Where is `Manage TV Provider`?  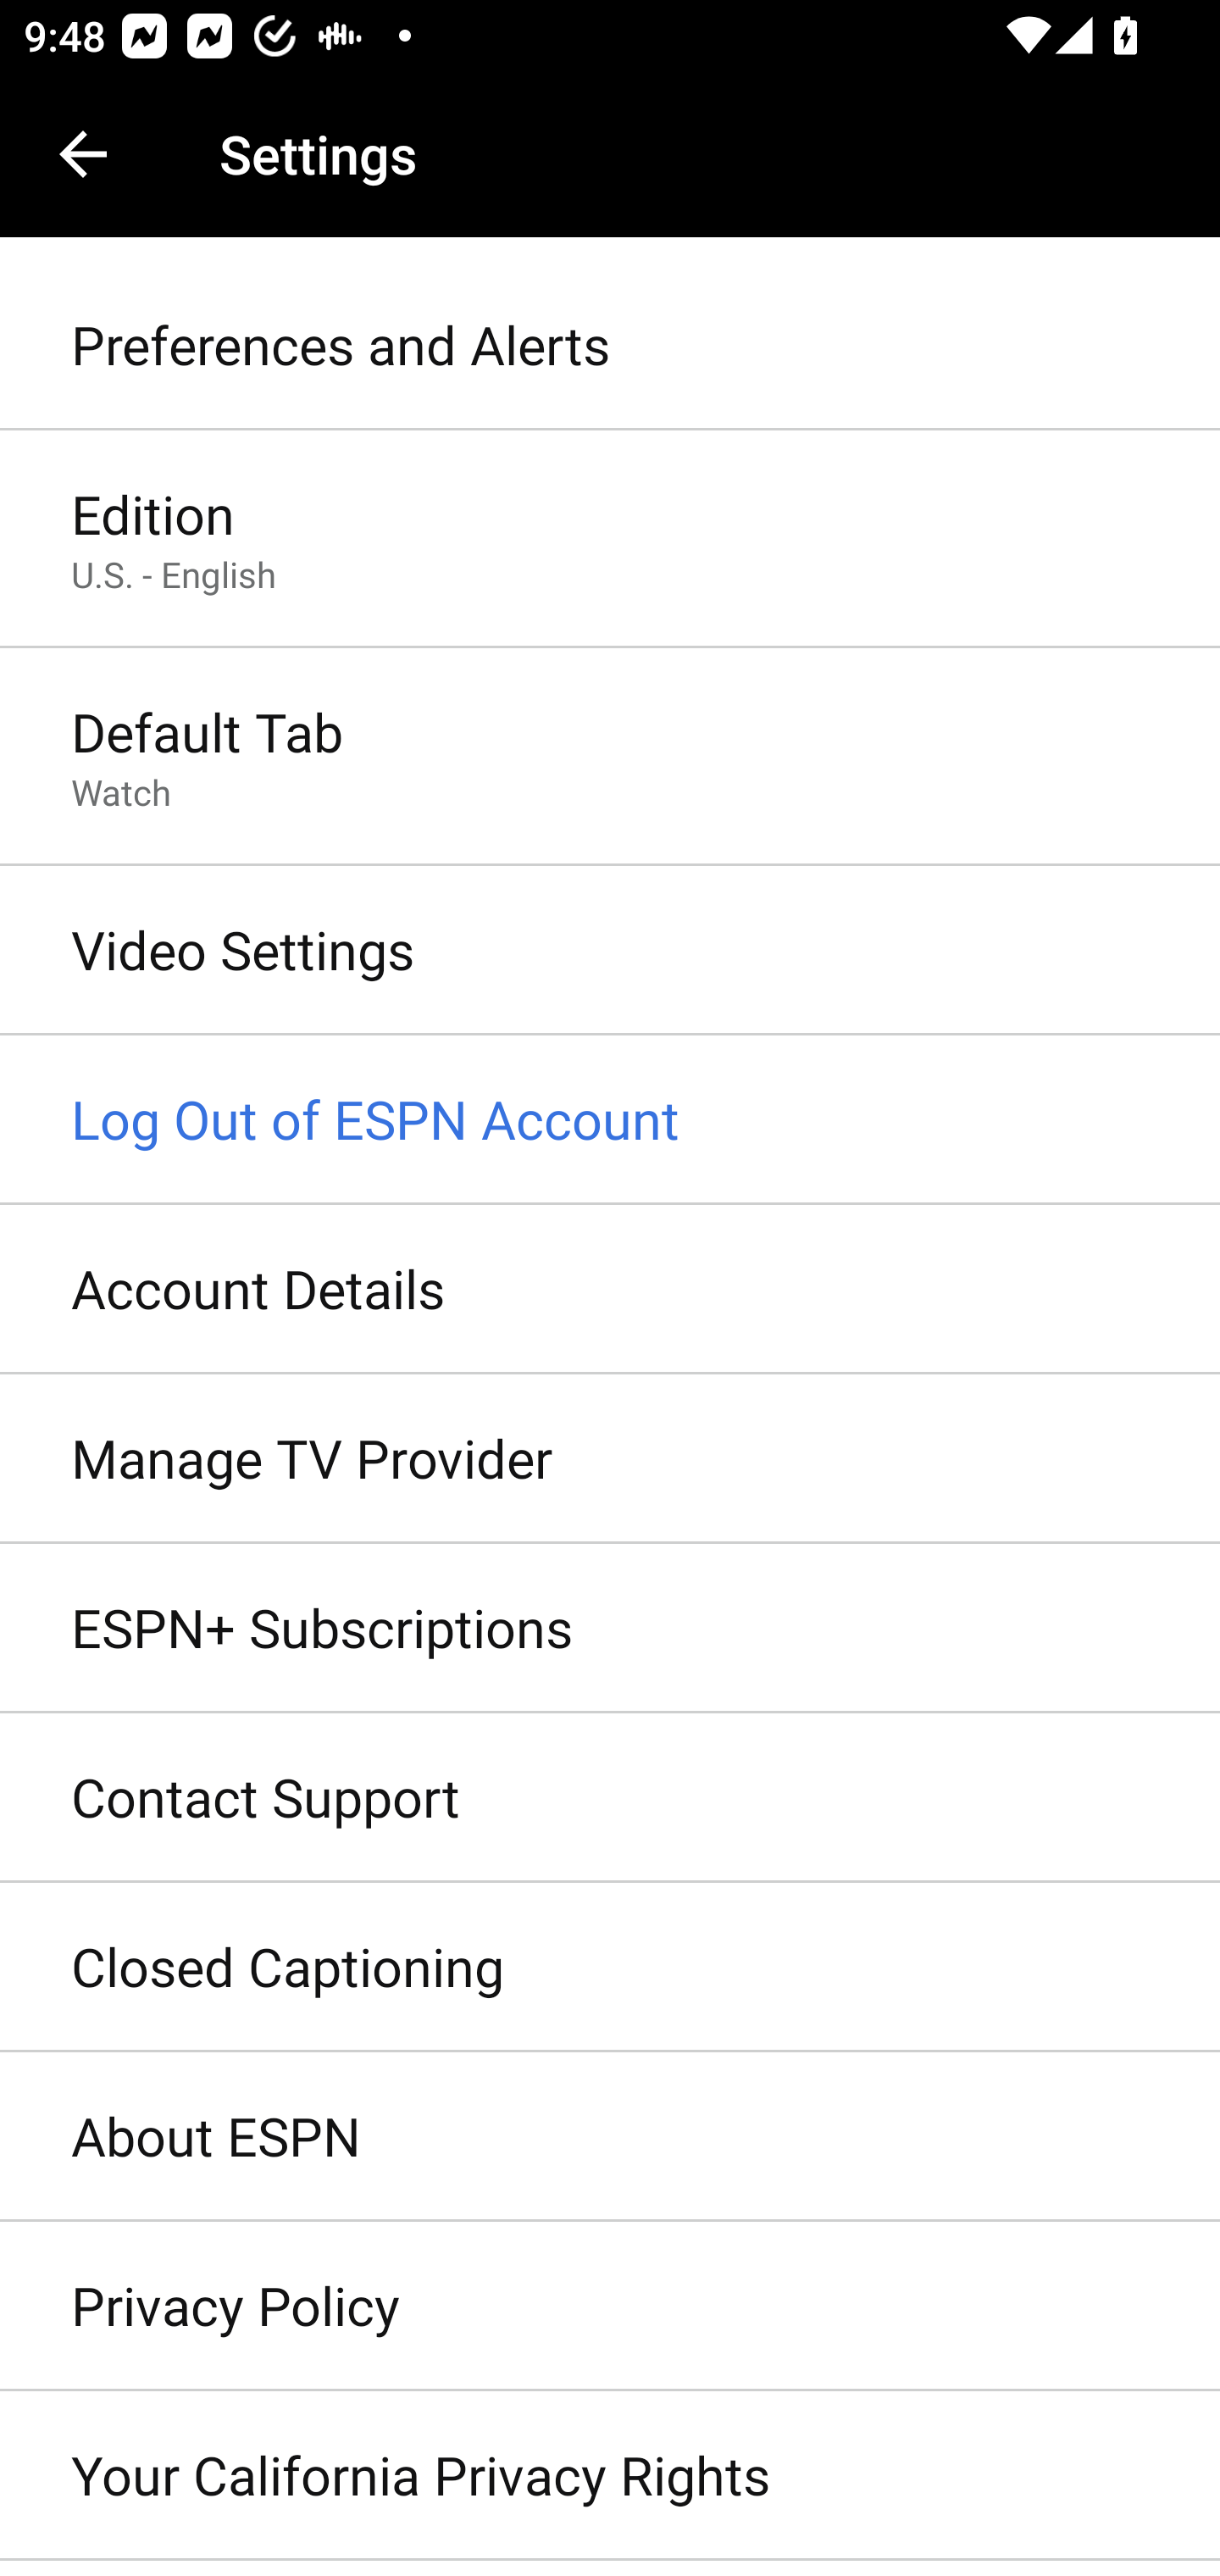
Manage TV Provider is located at coordinates (610, 1461).